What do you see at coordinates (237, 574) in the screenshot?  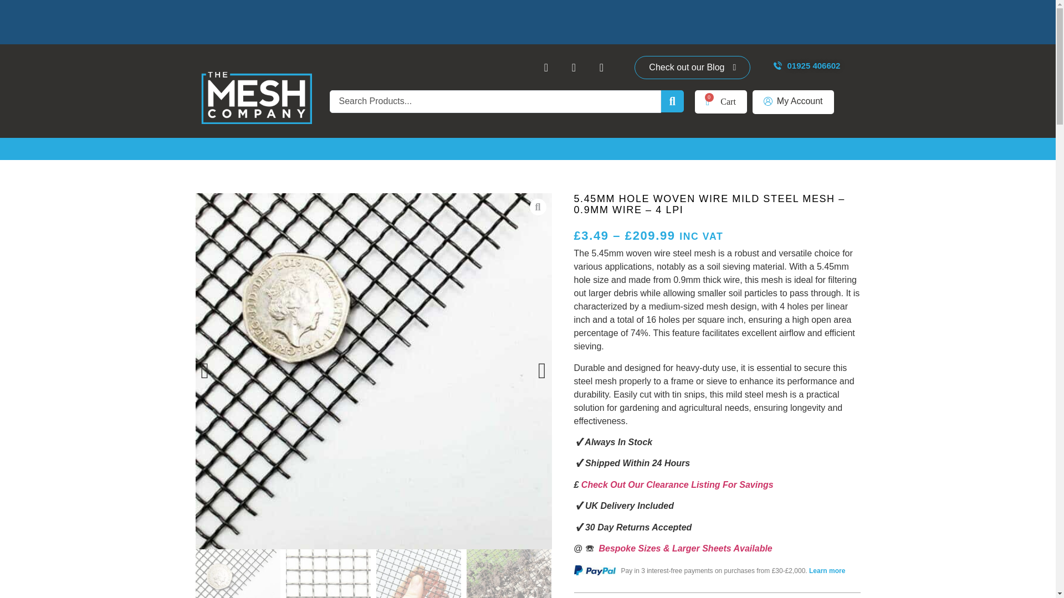 I see `5.45mm Hole Woven Wire Mild Steel Mesh - 0.9mm Wire - 4 LPI` at bounding box center [237, 574].